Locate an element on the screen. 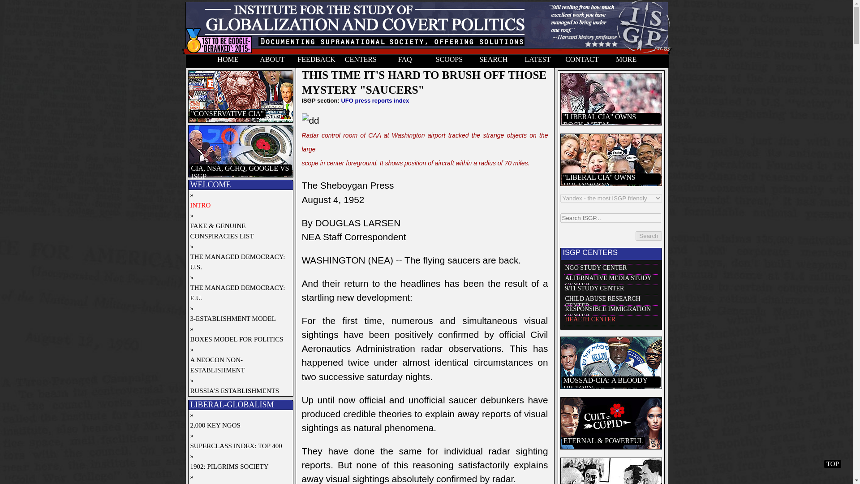 The height and width of the screenshot is (484, 860). SEARCH is located at coordinates (493, 61).